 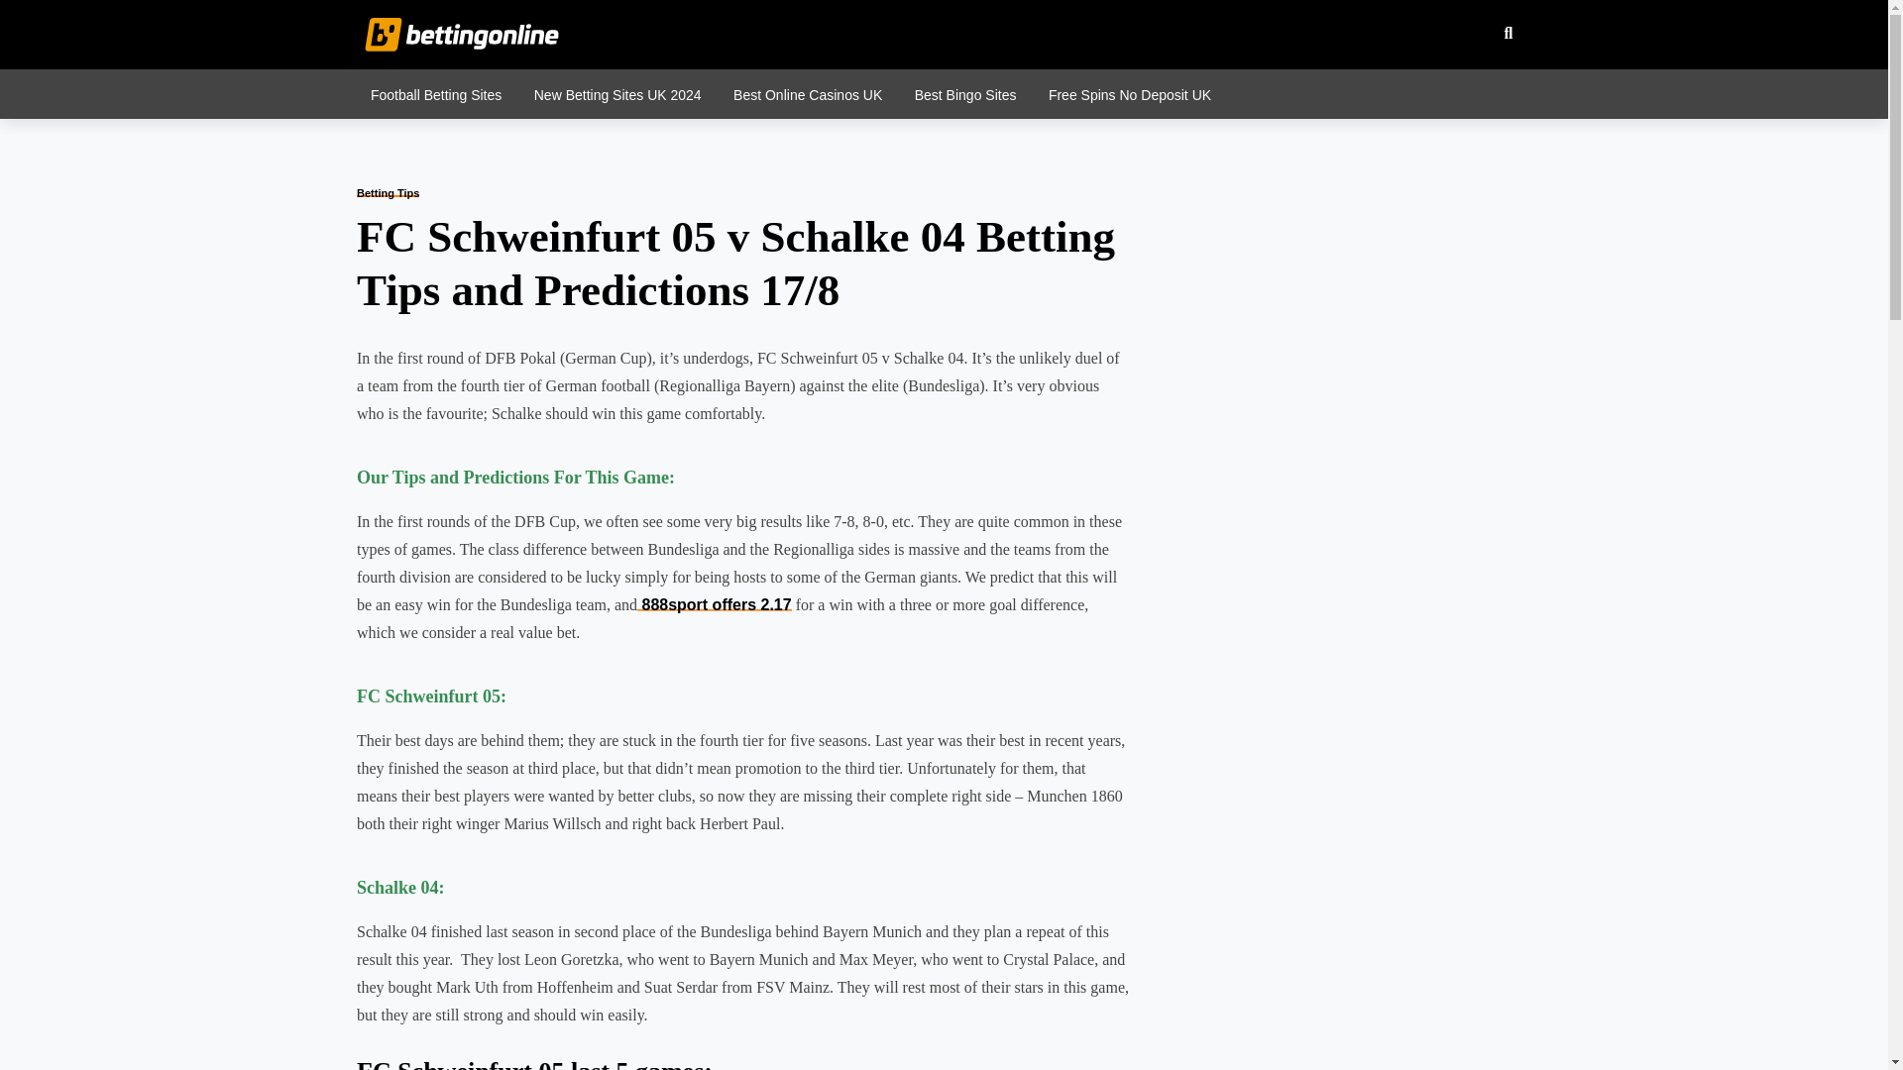 What do you see at coordinates (807, 93) in the screenshot?
I see `Best Online Casinos UK` at bounding box center [807, 93].